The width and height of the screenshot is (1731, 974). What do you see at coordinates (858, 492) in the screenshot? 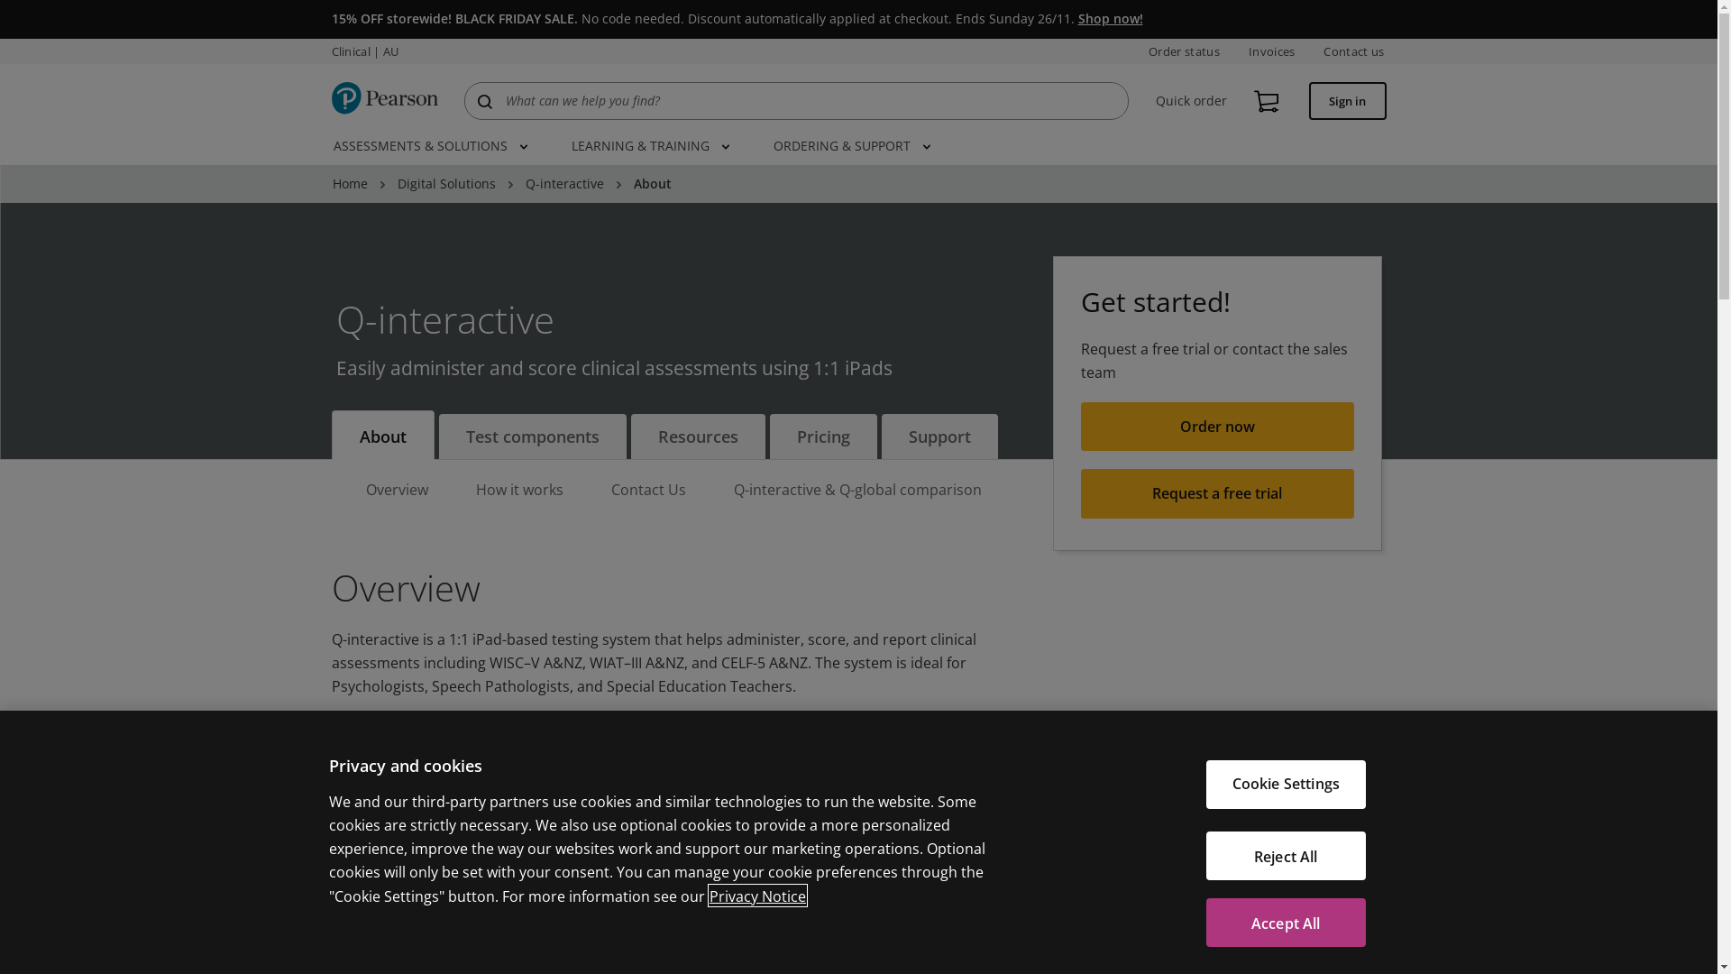
I see `Q-interactive & Q-global comparison` at bounding box center [858, 492].